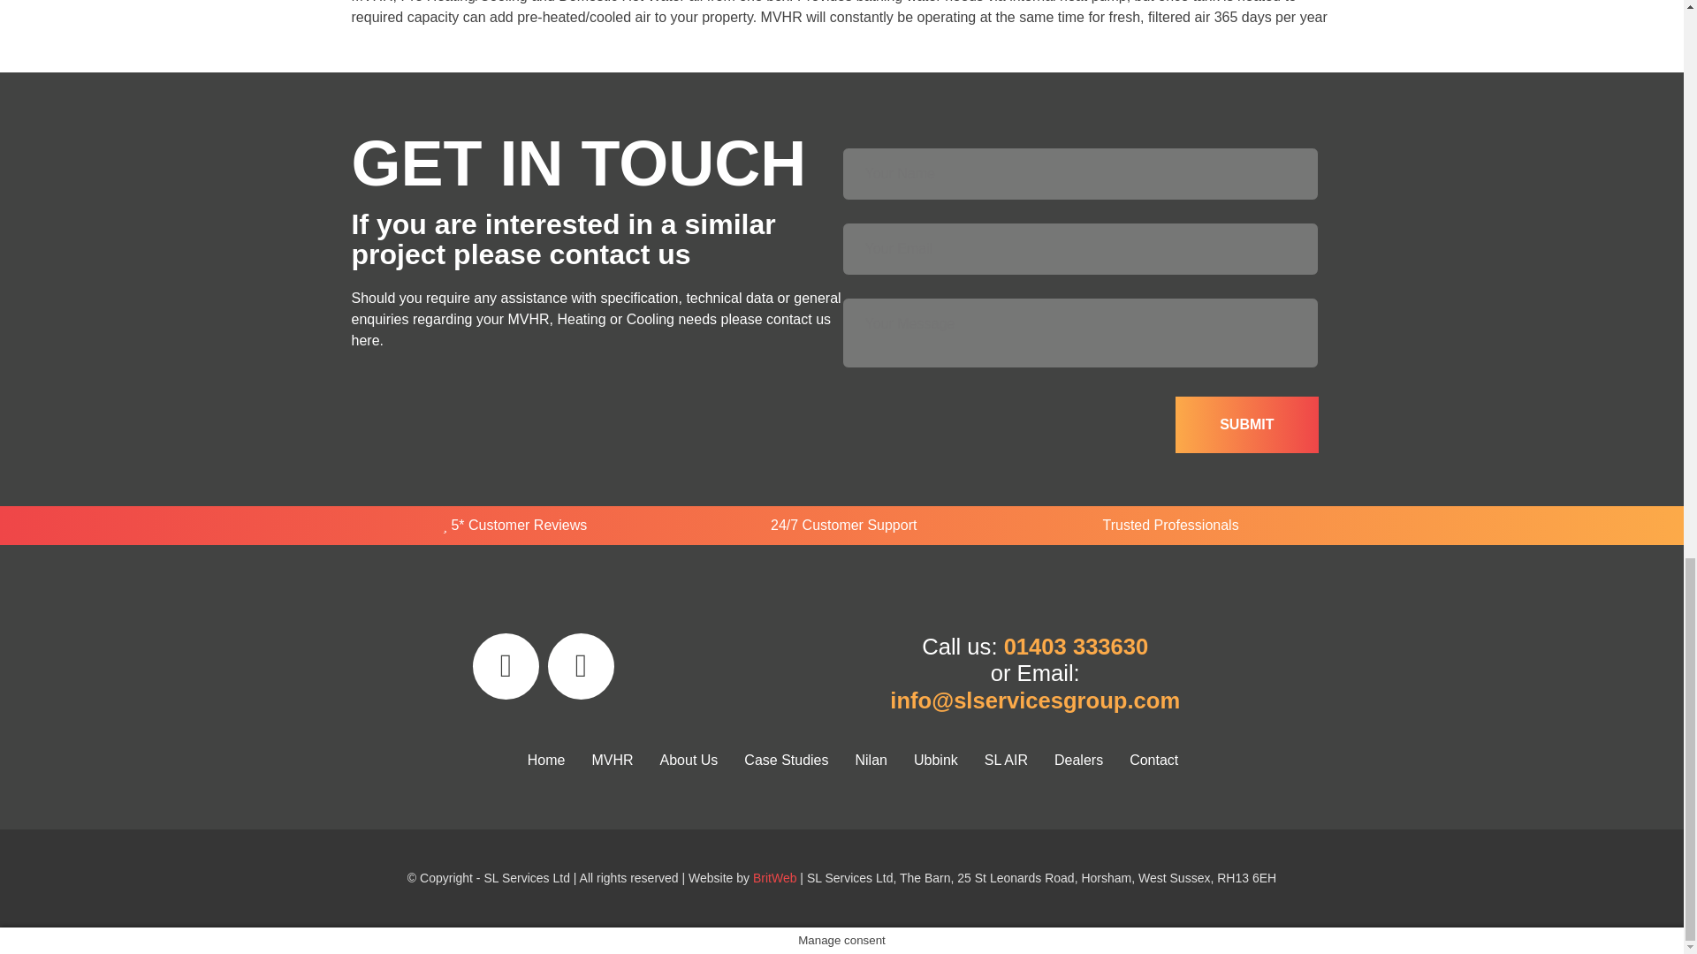  Describe the element at coordinates (689, 760) in the screenshot. I see `About Us` at that location.